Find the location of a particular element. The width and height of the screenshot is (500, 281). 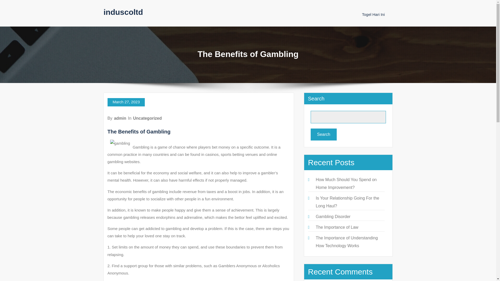

March 27, 2023 is located at coordinates (126, 102).